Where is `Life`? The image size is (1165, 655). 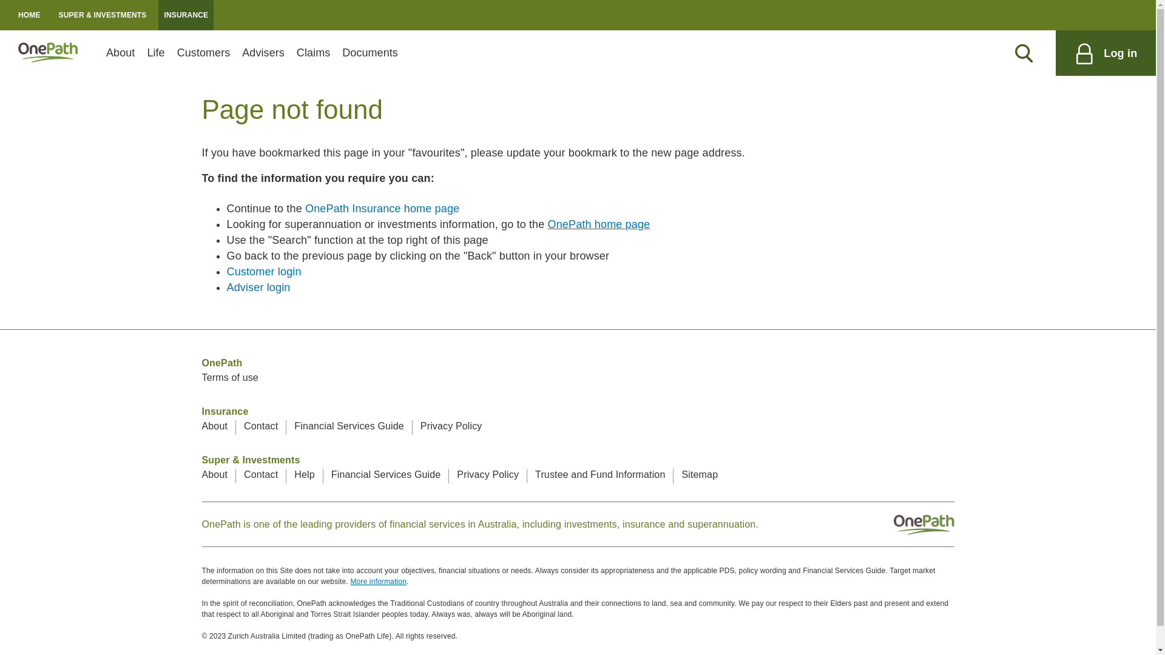 Life is located at coordinates (155, 53).